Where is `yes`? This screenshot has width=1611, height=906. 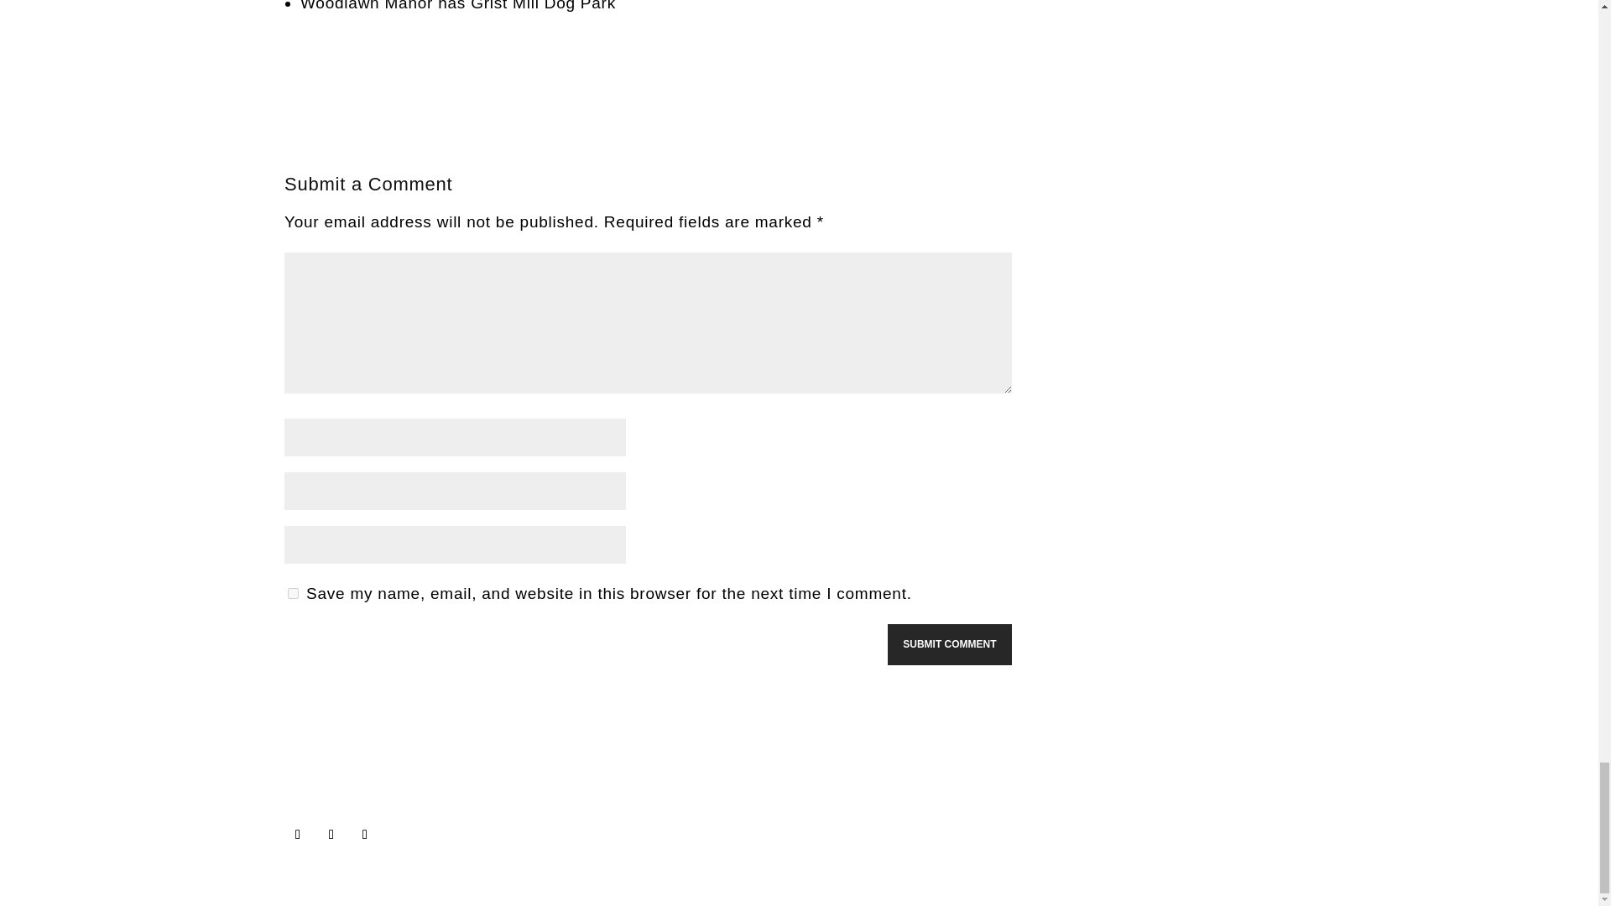
yes is located at coordinates (293, 592).